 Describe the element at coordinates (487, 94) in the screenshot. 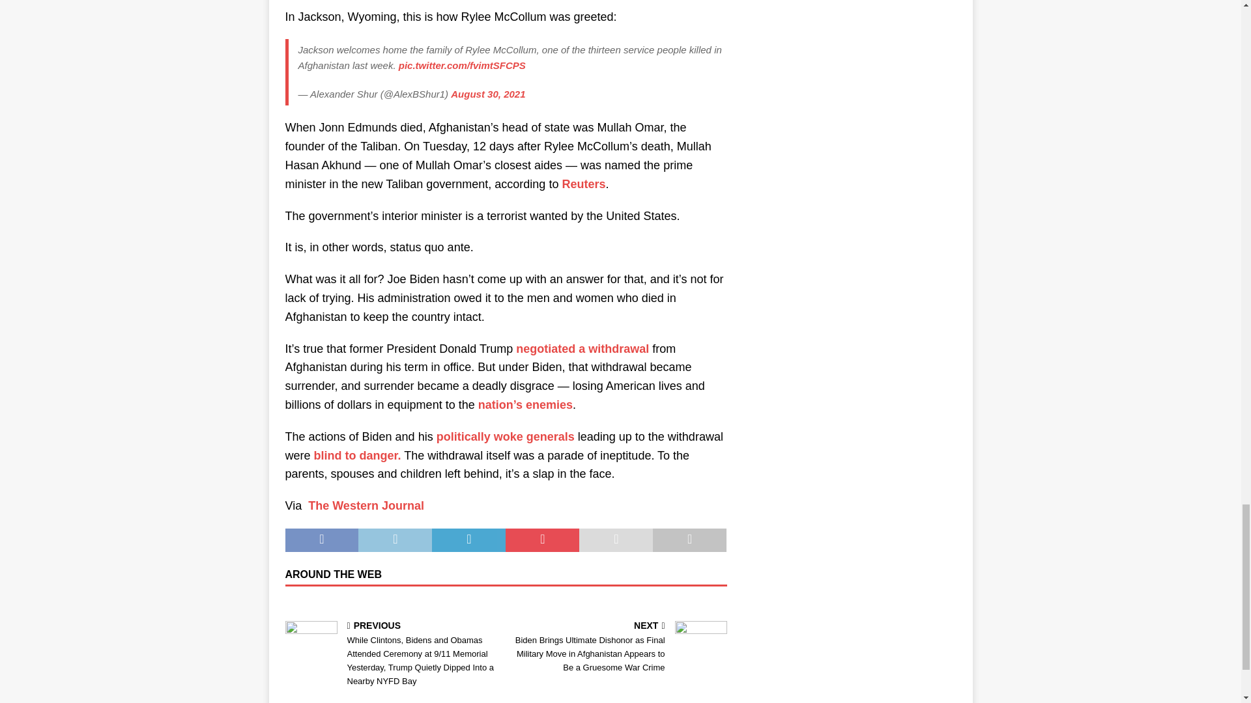

I see `August 30, 2021` at that location.